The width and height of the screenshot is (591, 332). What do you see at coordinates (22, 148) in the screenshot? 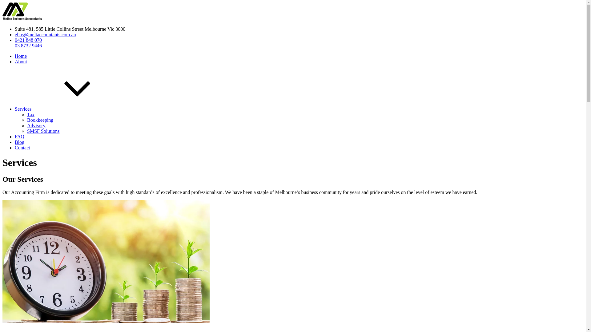
I see `Contact` at bounding box center [22, 148].